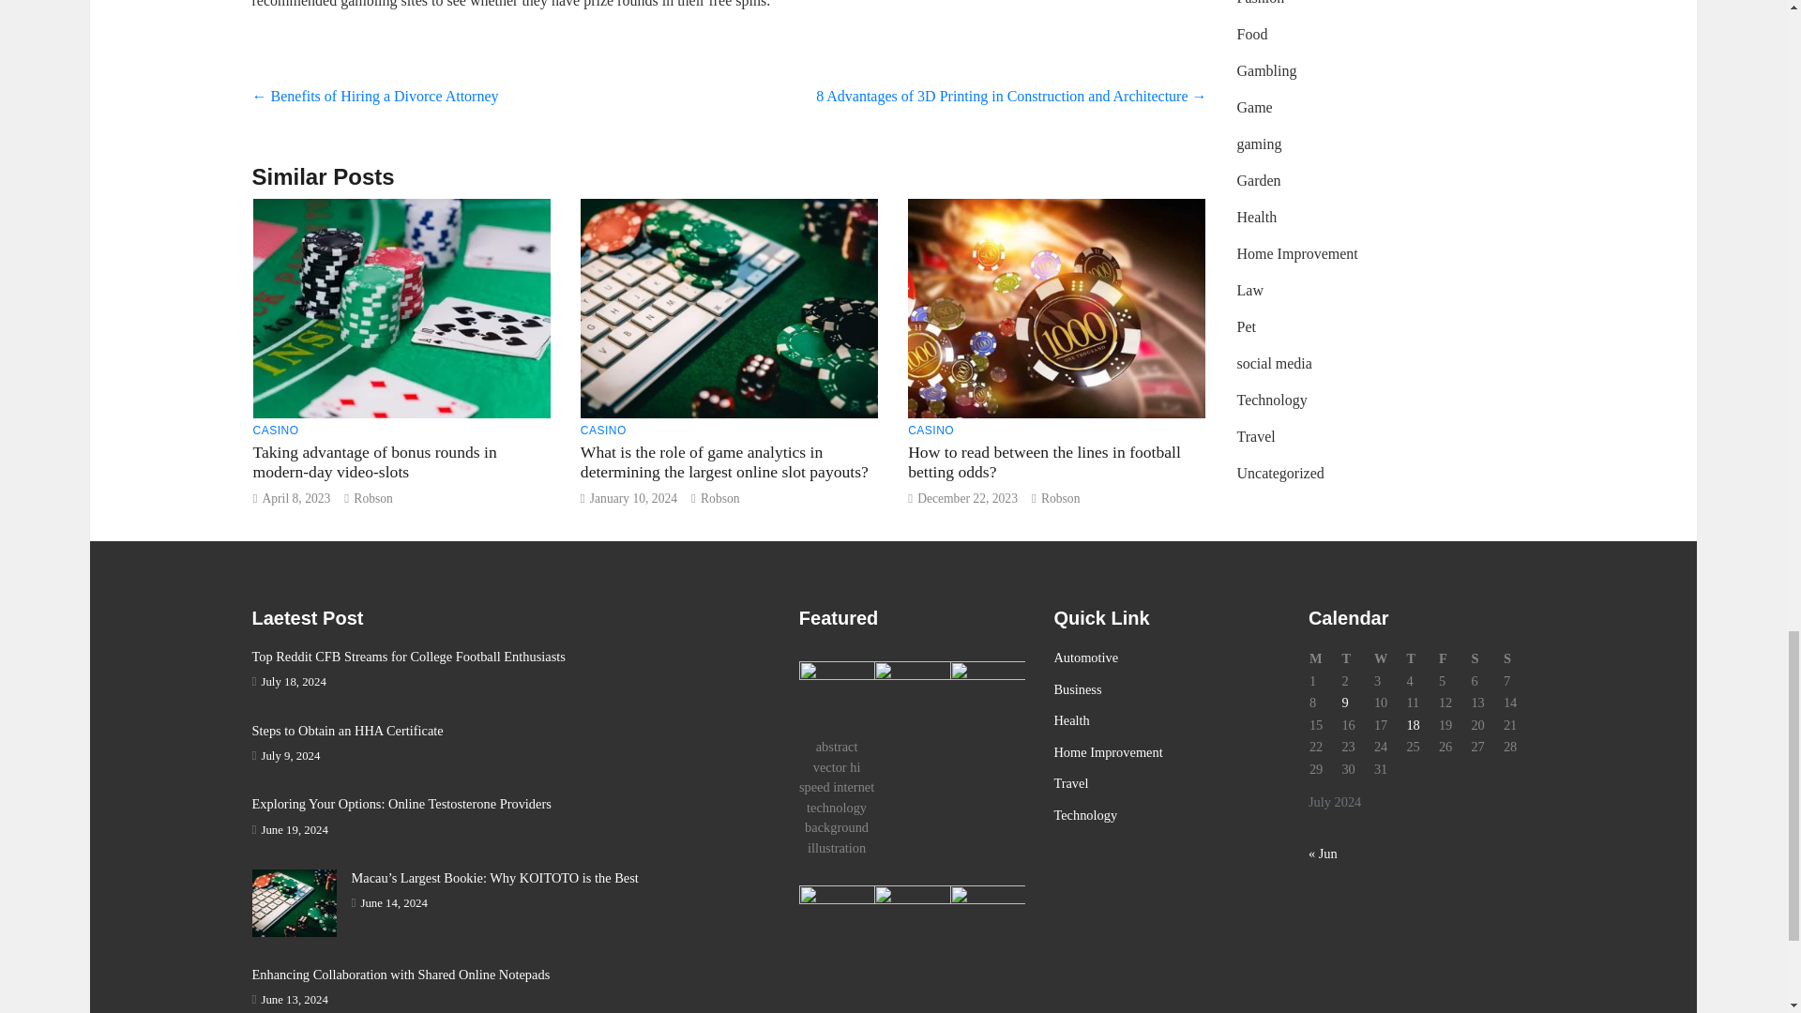  Describe the element at coordinates (276, 430) in the screenshot. I see `CASINO` at that location.